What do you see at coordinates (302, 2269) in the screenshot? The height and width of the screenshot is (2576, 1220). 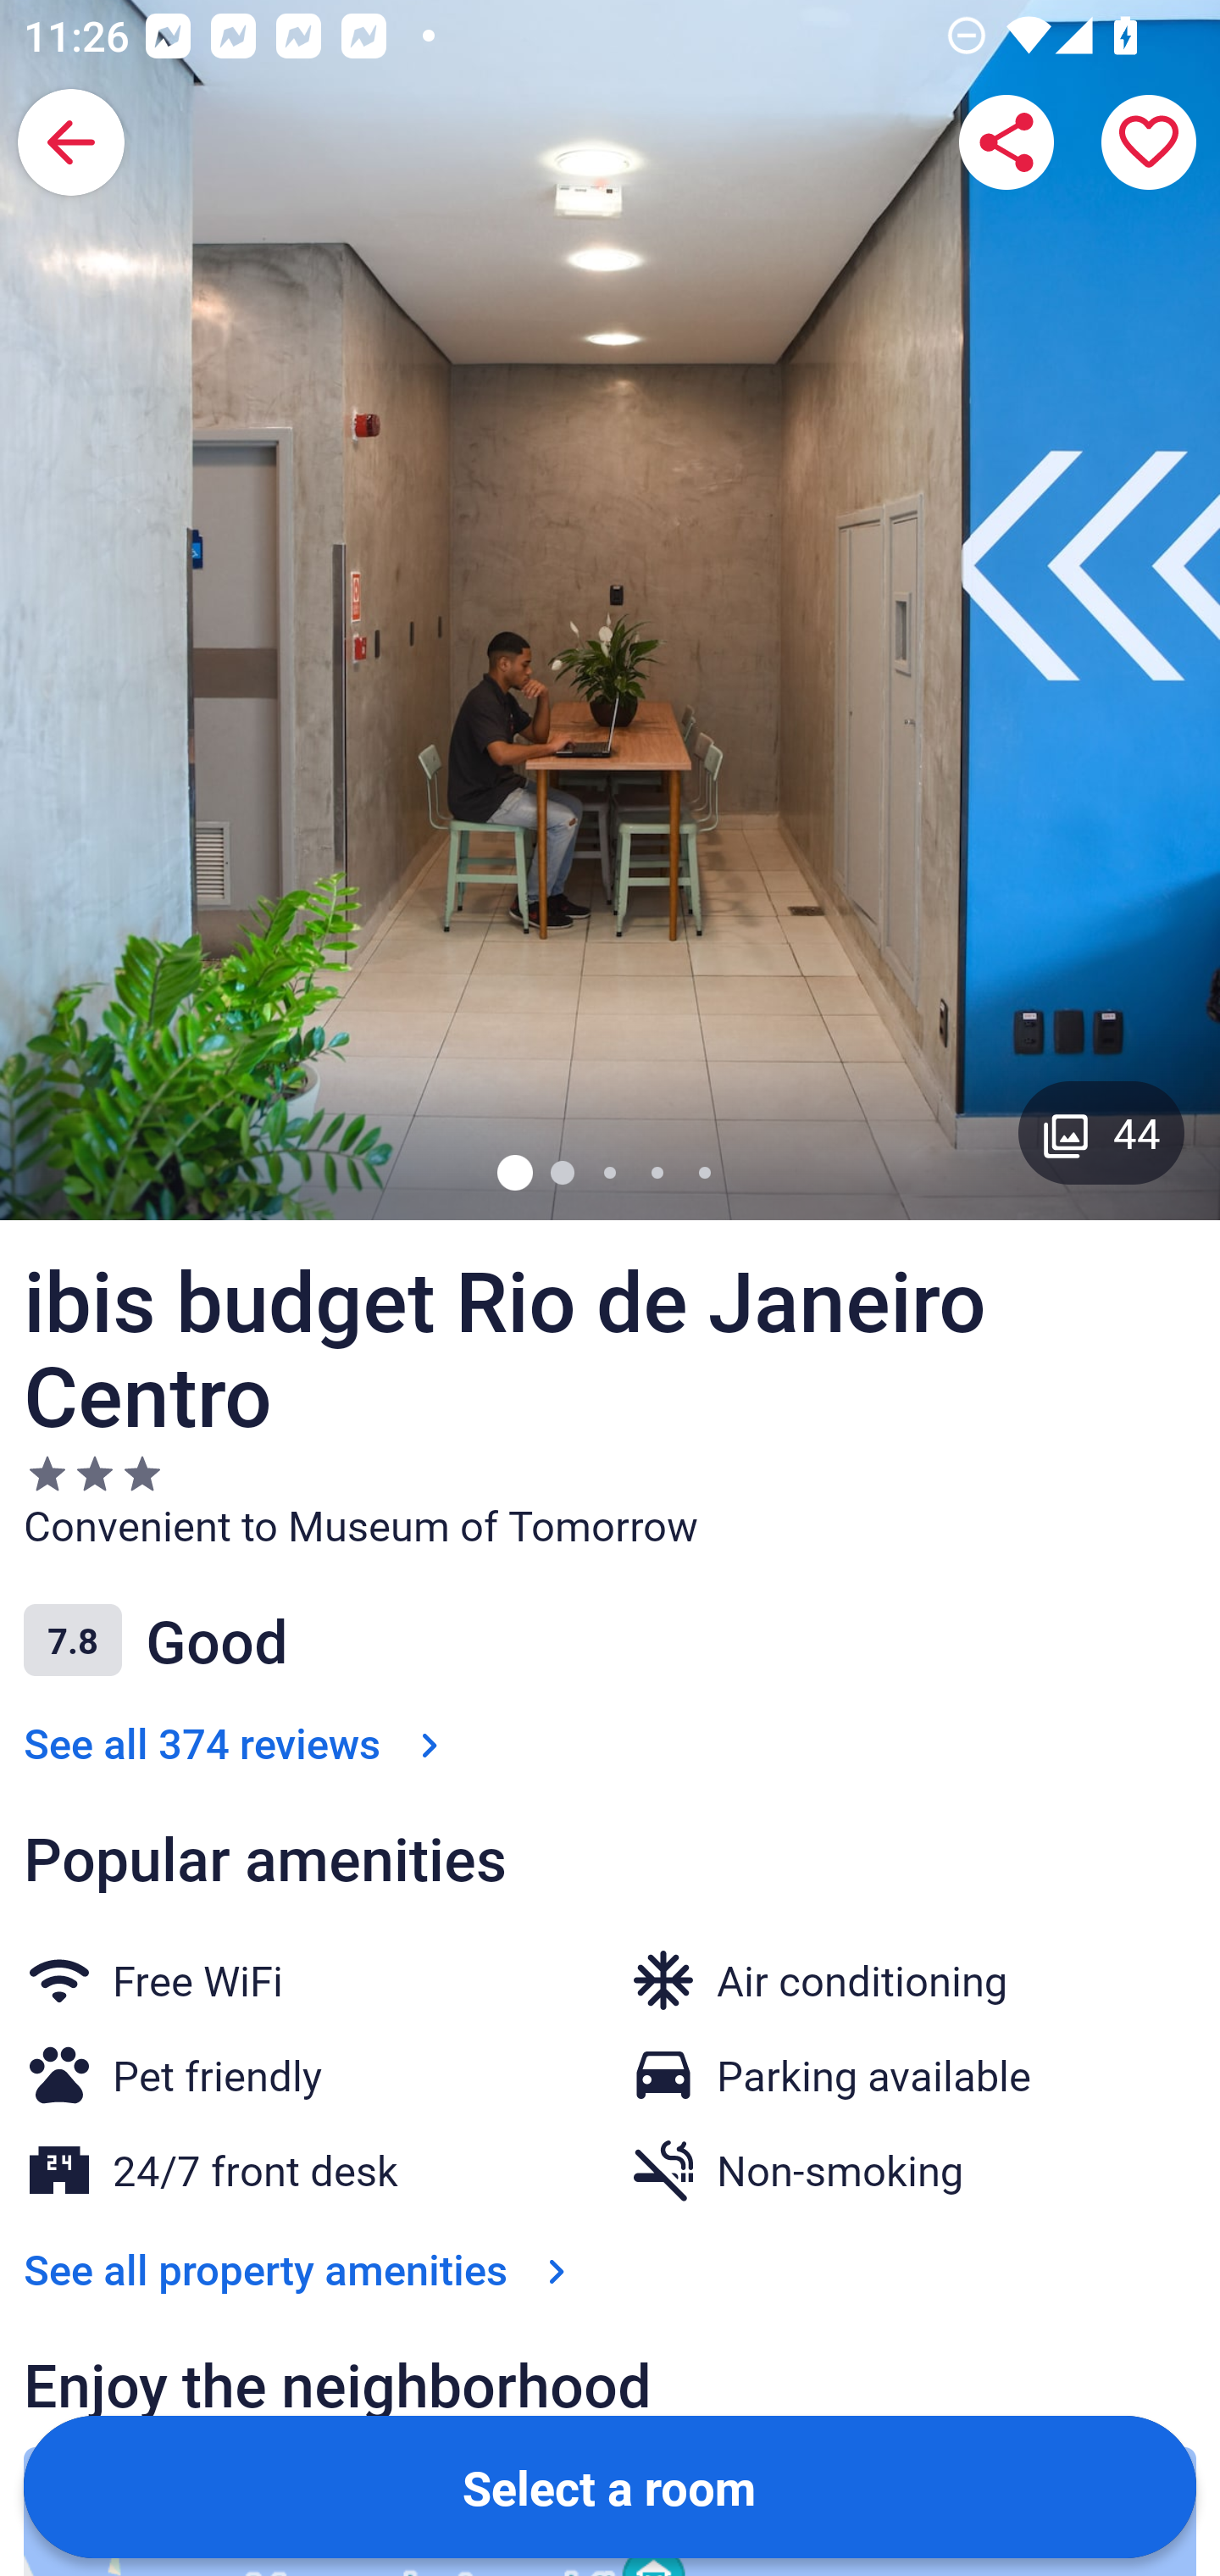 I see `See all property amenities` at bounding box center [302, 2269].